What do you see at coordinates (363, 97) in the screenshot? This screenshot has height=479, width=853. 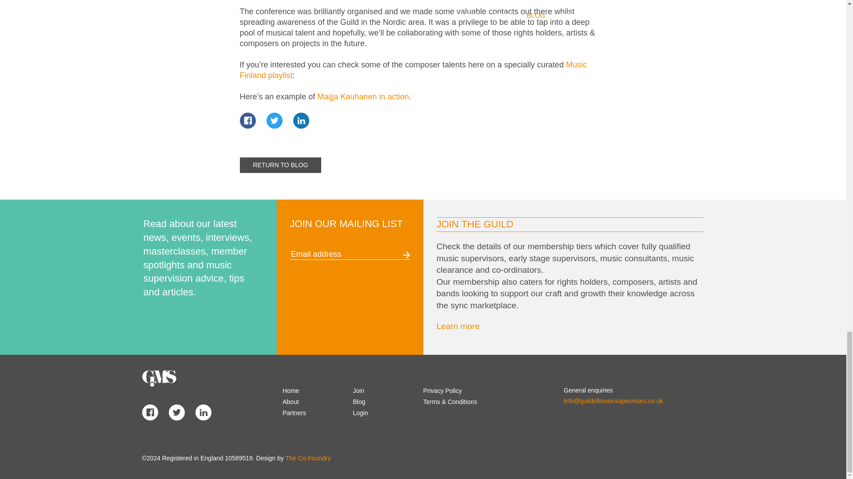 I see `Maijja Kauhanen in action` at bounding box center [363, 97].